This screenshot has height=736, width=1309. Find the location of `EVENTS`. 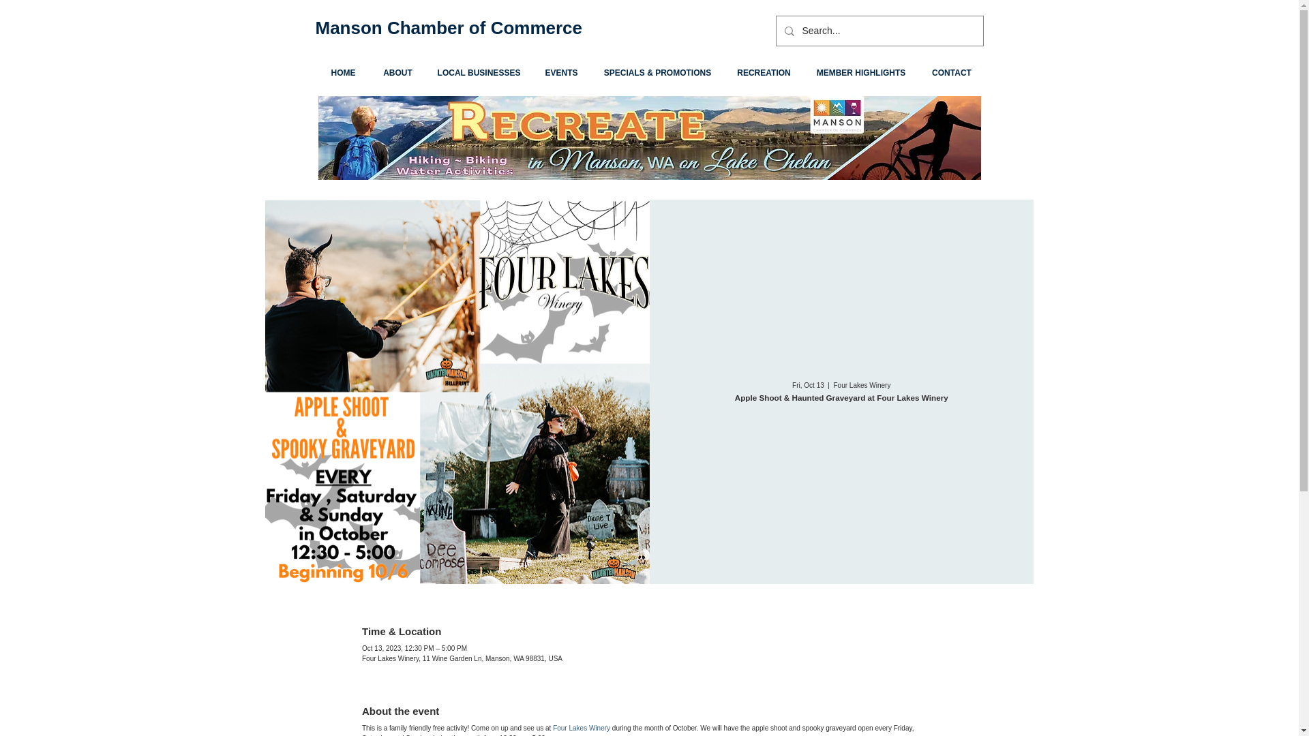

EVENTS is located at coordinates (560, 73).